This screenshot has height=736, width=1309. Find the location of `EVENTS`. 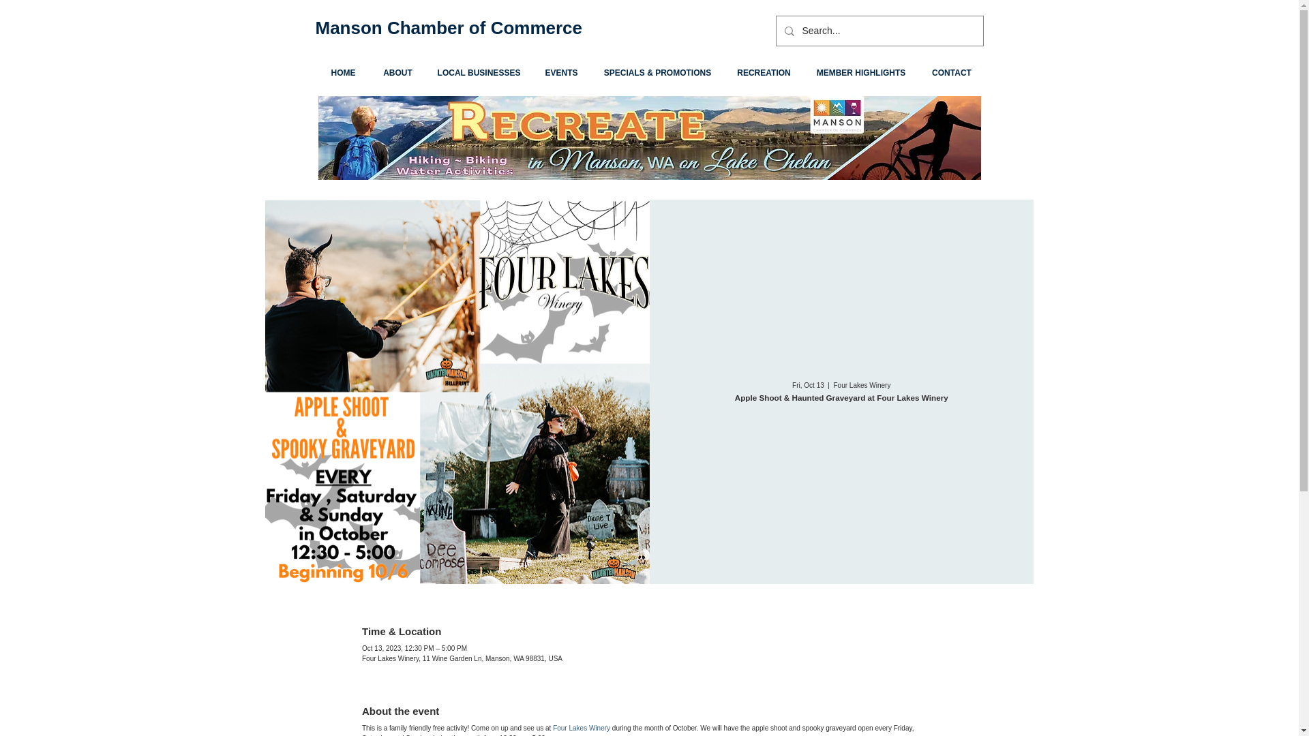

EVENTS is located at coordinates (560, 73).